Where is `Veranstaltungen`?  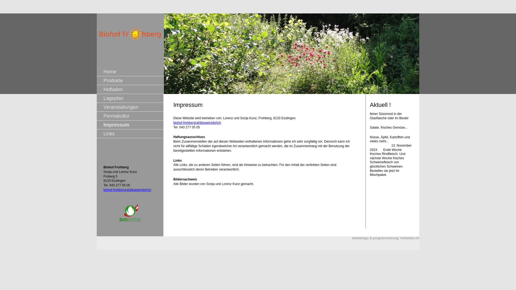
Veranstaltungen is located at coordinates (121, 107).